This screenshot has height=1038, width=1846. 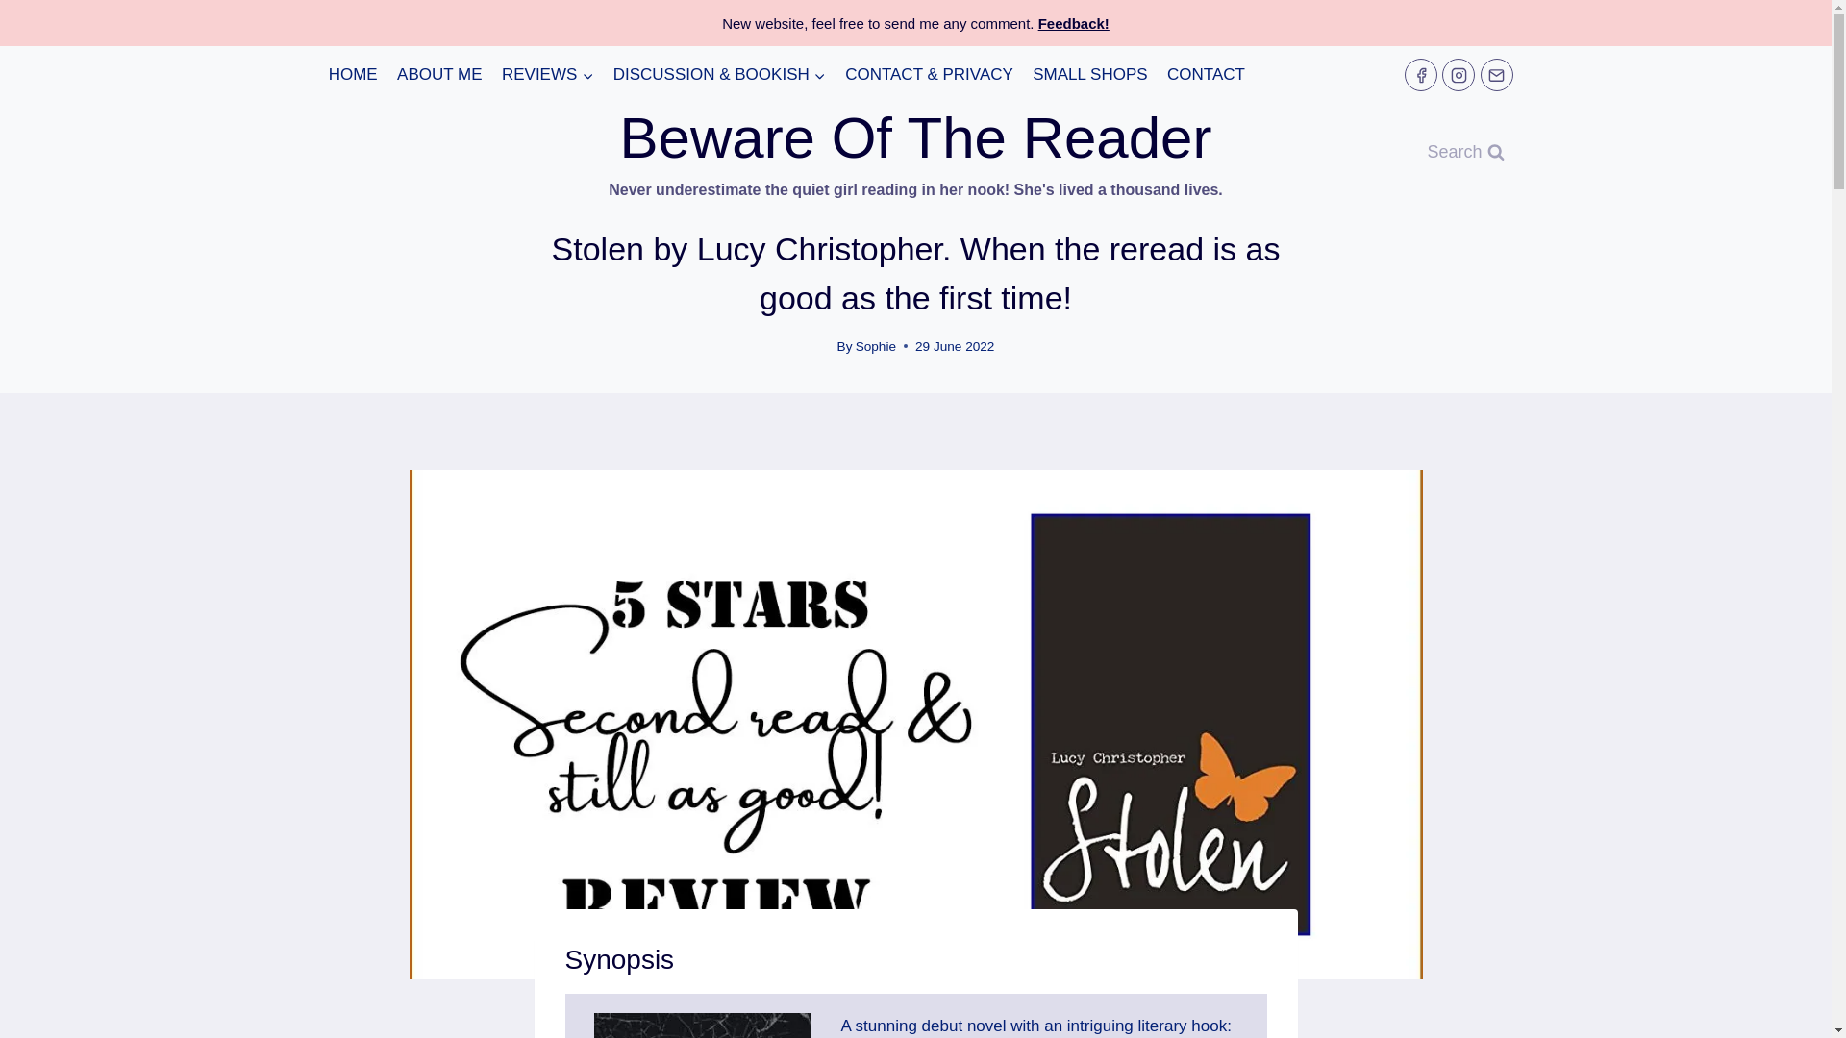 What do you see at coordinates (1073, 23) in the screenshot?
I see `Feedback!` at bounding box center [1073, 23].